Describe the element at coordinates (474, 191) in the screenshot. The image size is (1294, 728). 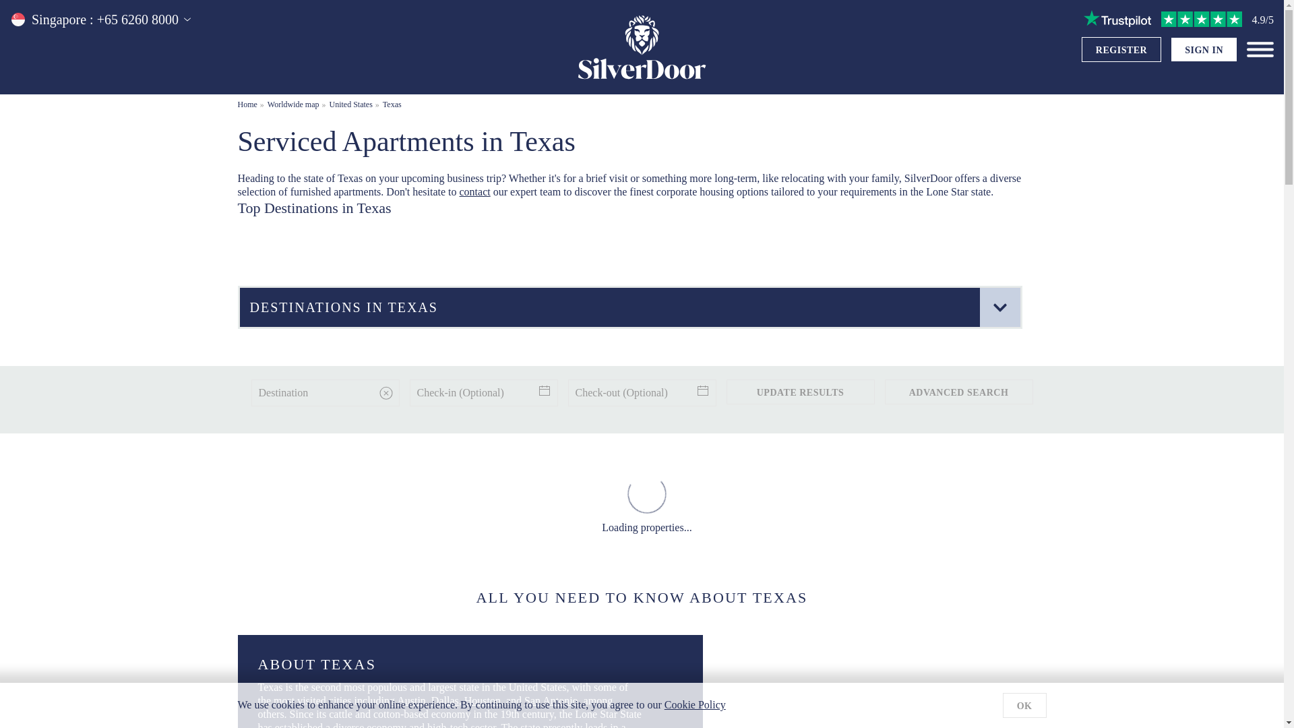
I see `contact` at that location.